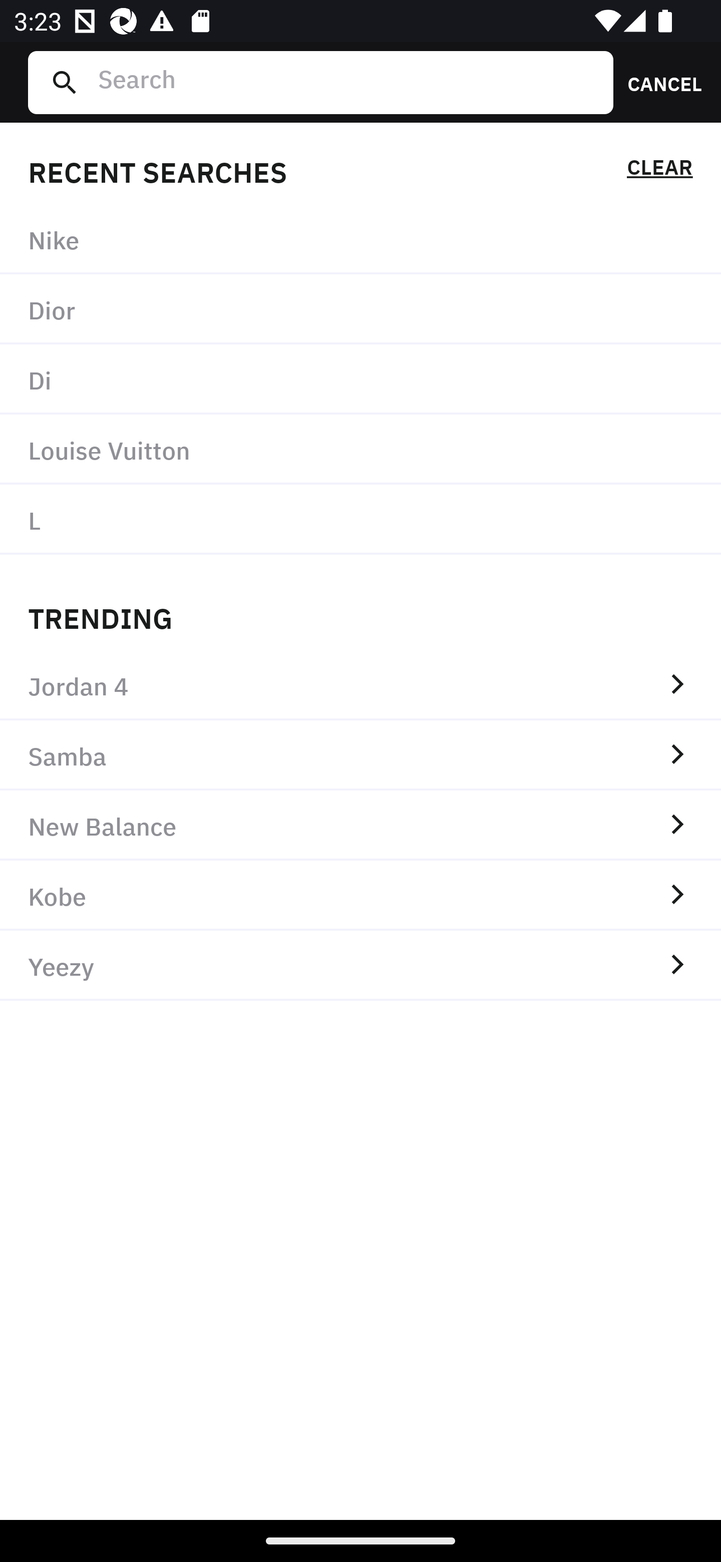 The width and height of the screenshot is (721, 1562). What do you see at coordinates (360, 755) in the screenshot?
I see `Samba ` at bounding box center [360, 755].